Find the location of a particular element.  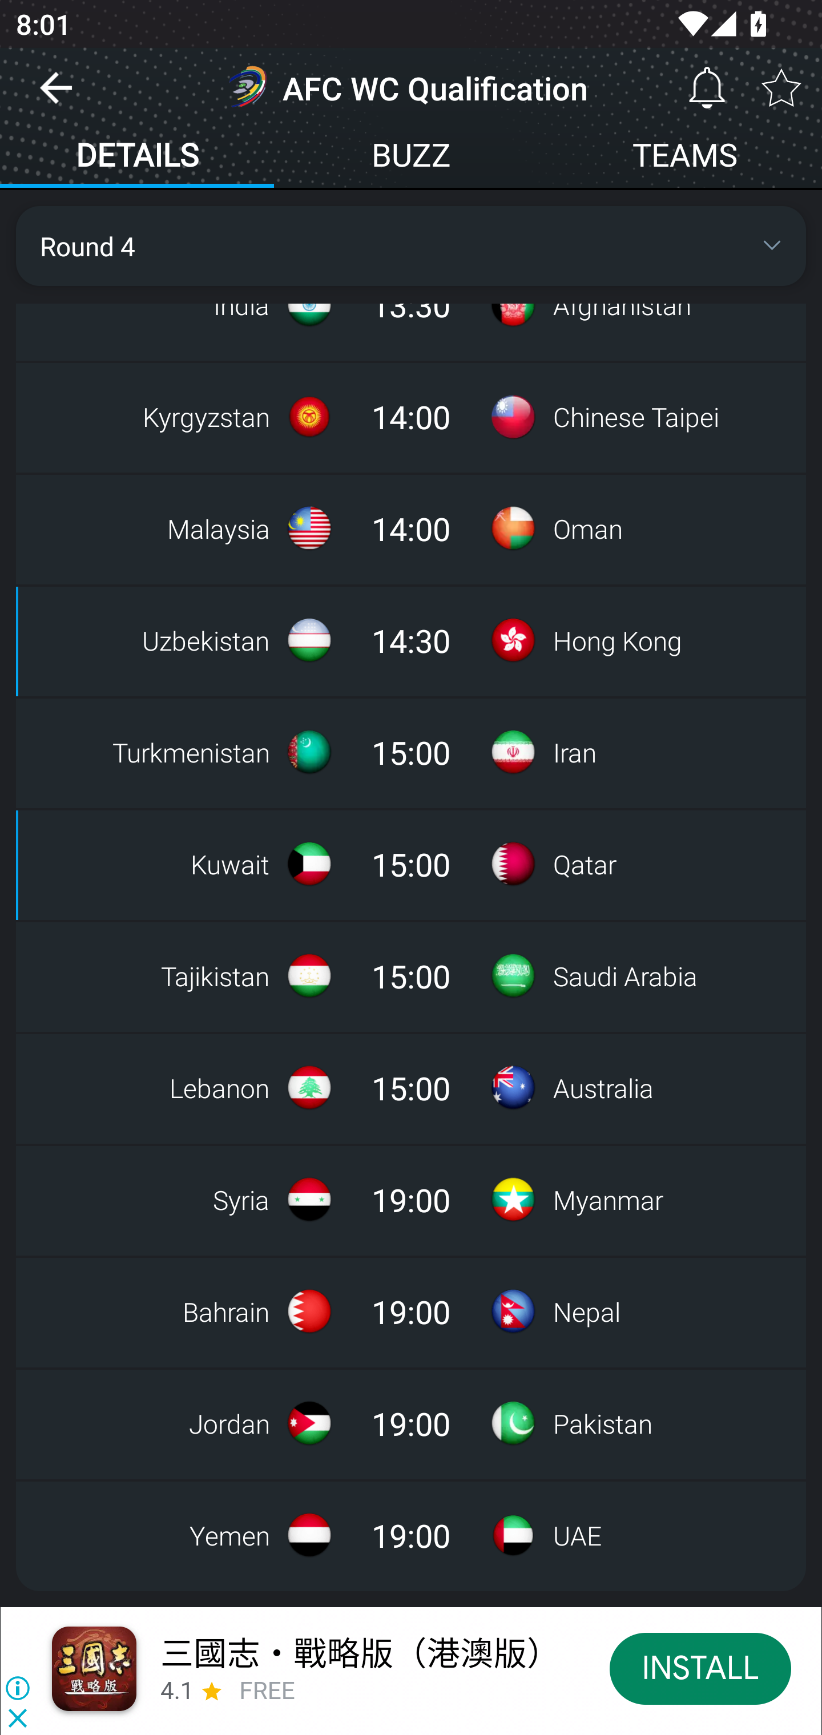

DETAILS is located at coordinates (137, 158).